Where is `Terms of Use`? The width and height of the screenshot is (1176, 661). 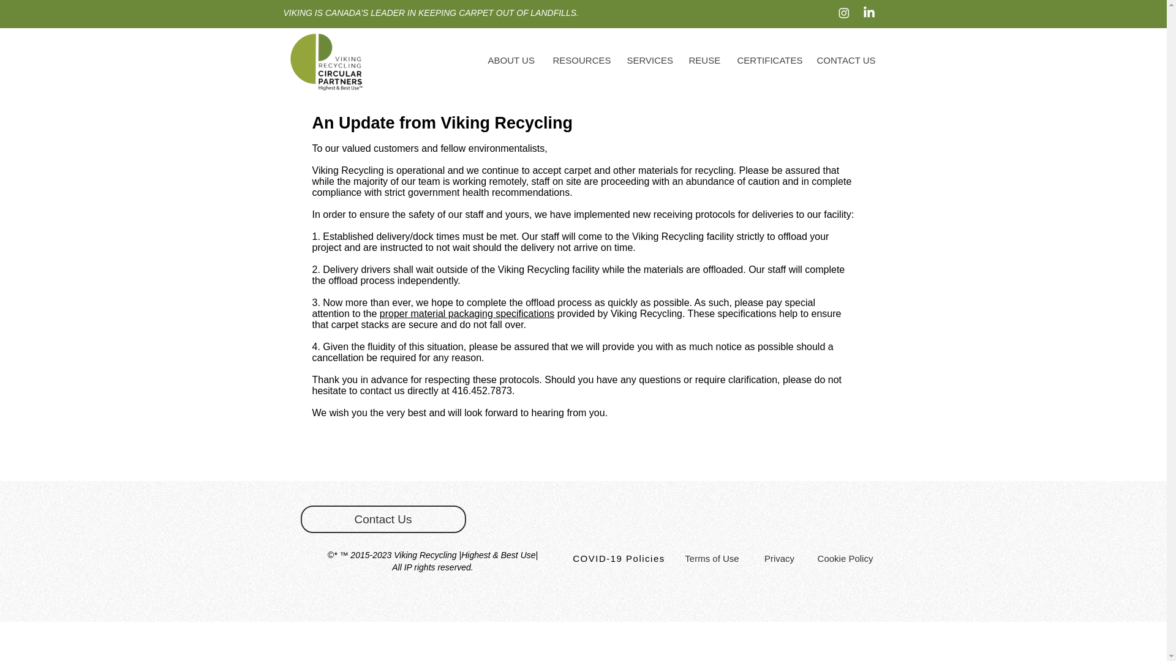 Terms of Use is located at coordinates (712, 558).